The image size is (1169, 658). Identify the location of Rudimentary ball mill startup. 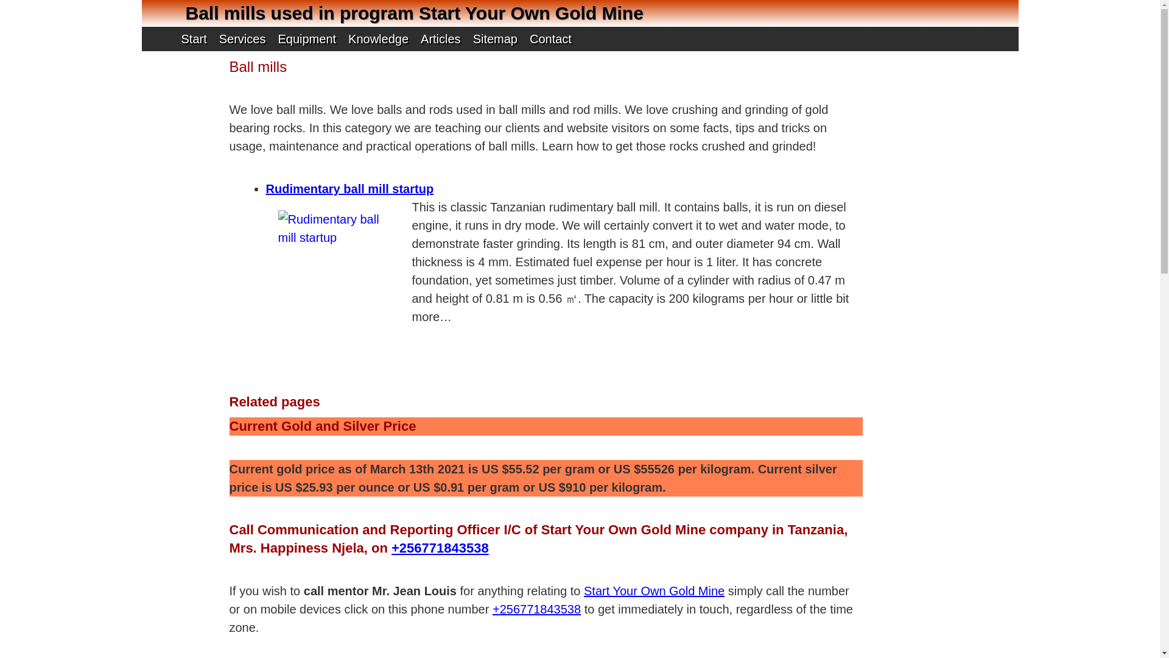
(494, 39).